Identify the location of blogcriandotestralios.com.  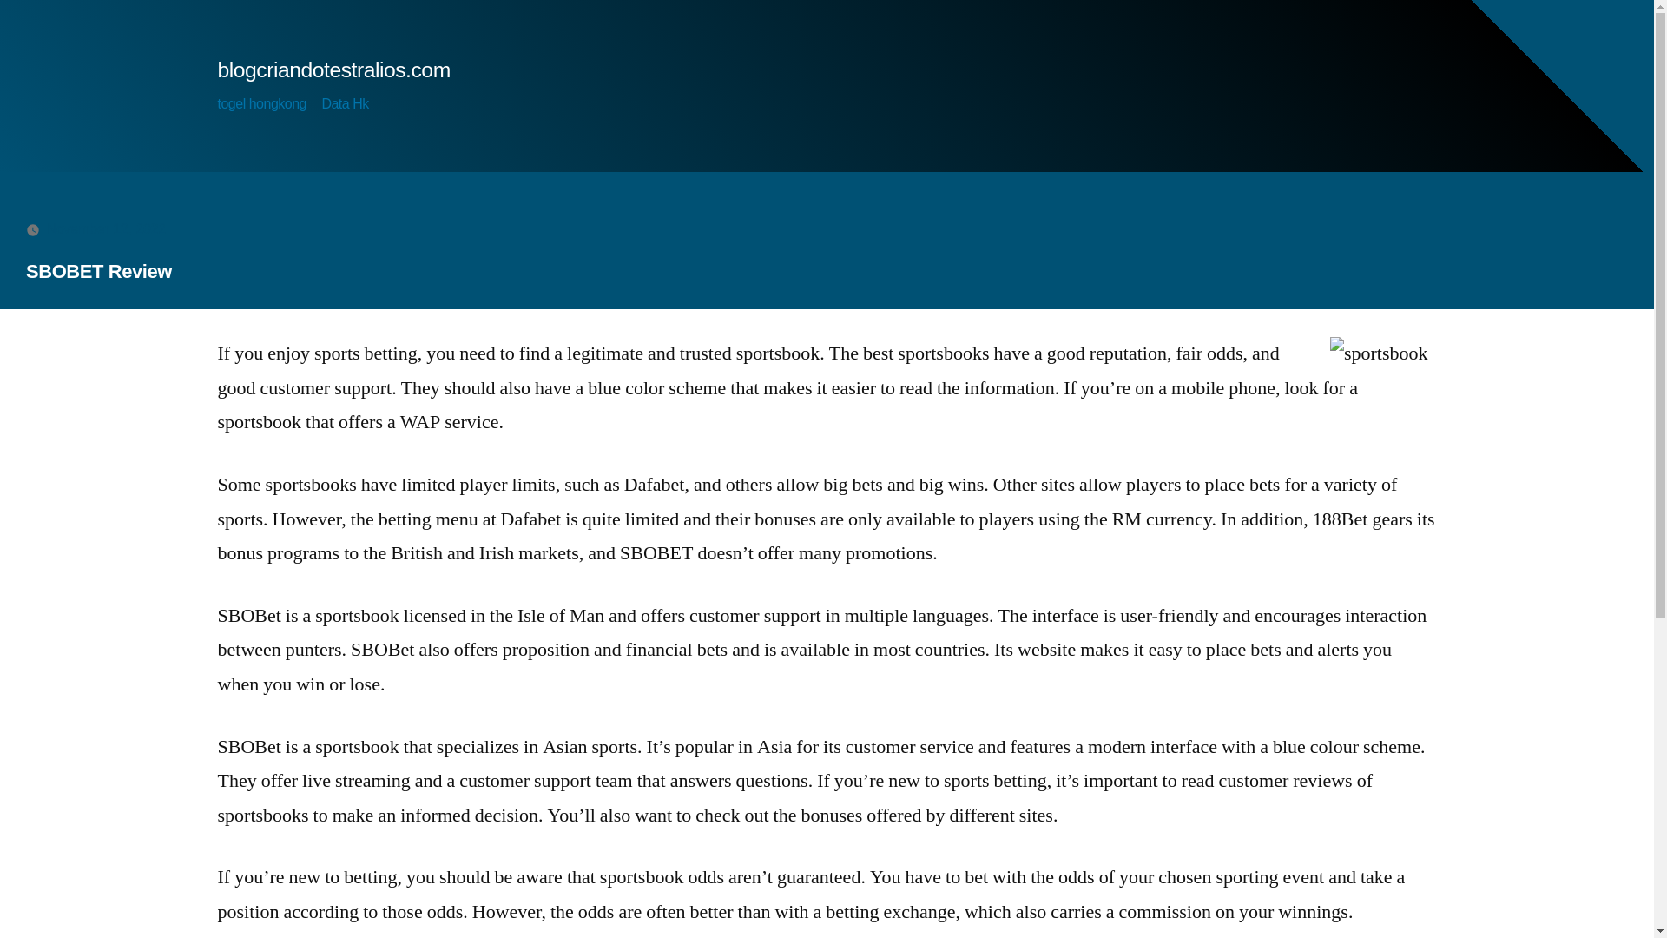
(333, 69).